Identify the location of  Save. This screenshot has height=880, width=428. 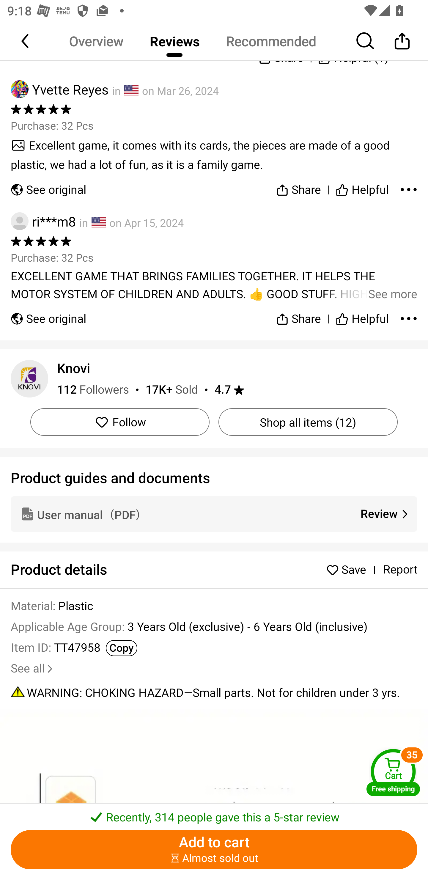
(349, 570).